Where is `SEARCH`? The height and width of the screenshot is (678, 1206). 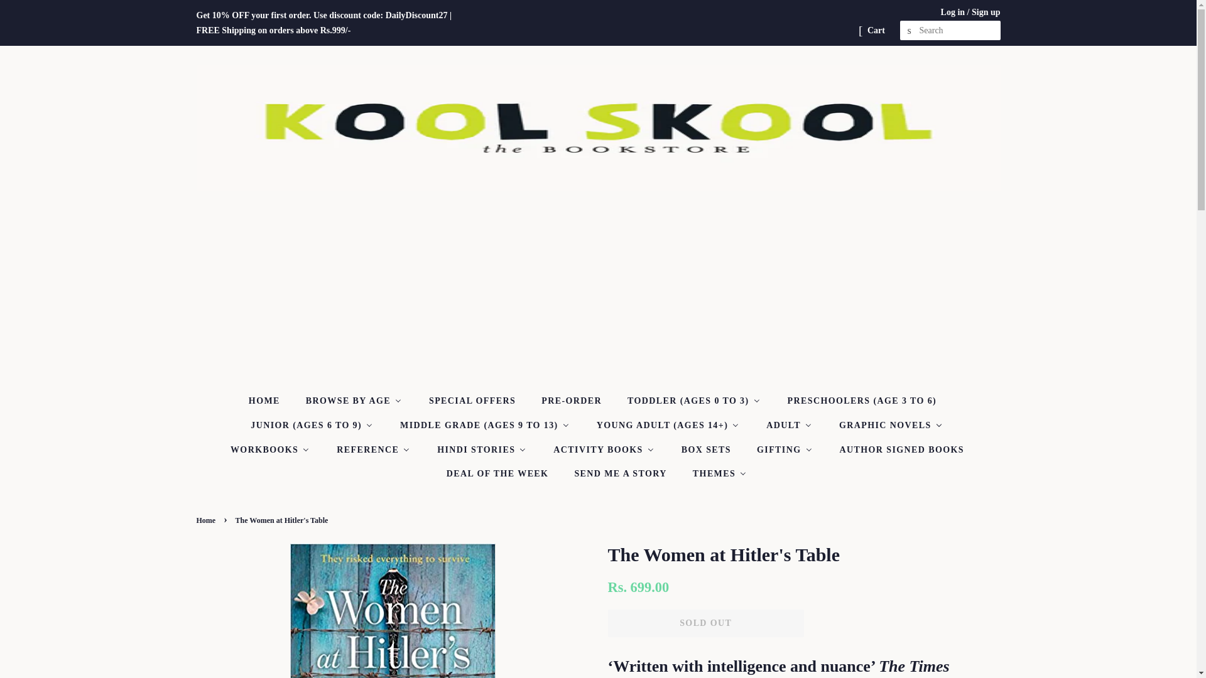 SEARCH is located at coordinates (910, 31).